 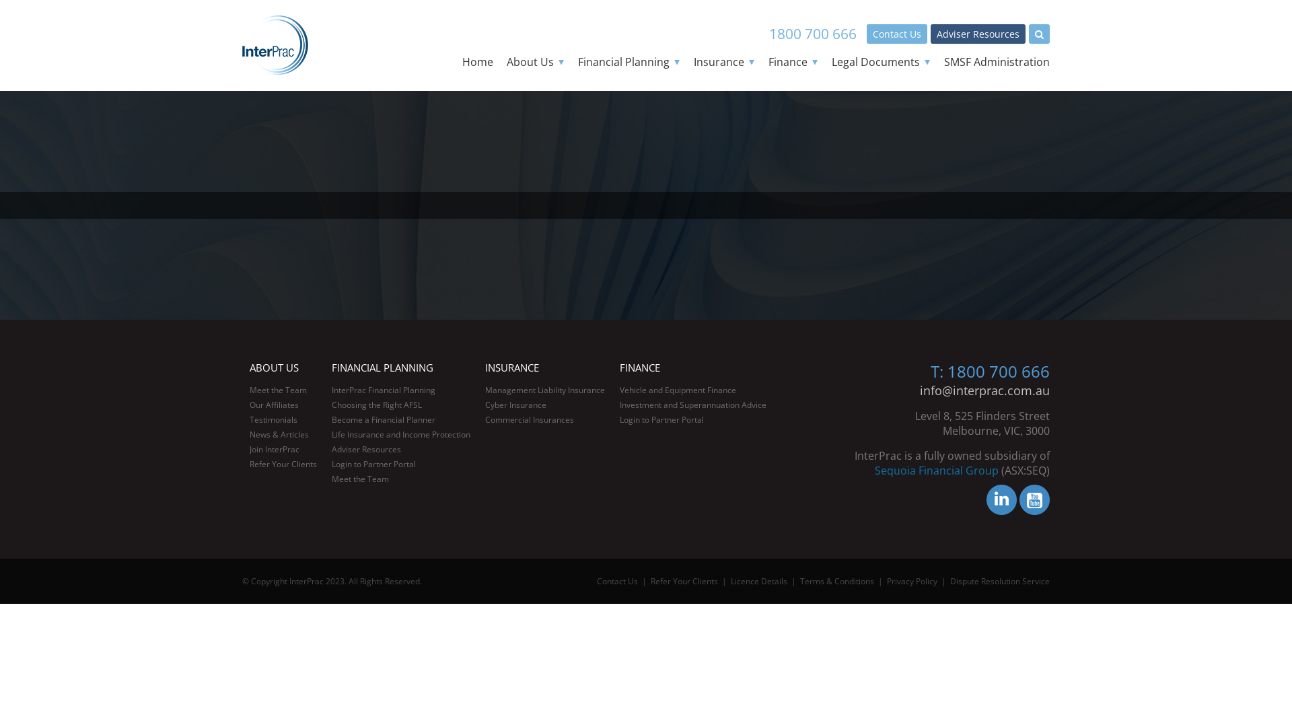 I want to click on ABOUT US, so click(x=275, y=368).